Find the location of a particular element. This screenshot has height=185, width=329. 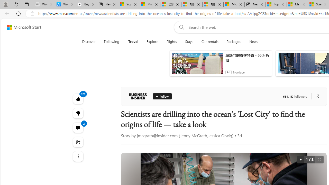

Explore is located at coordinates (152, 42).